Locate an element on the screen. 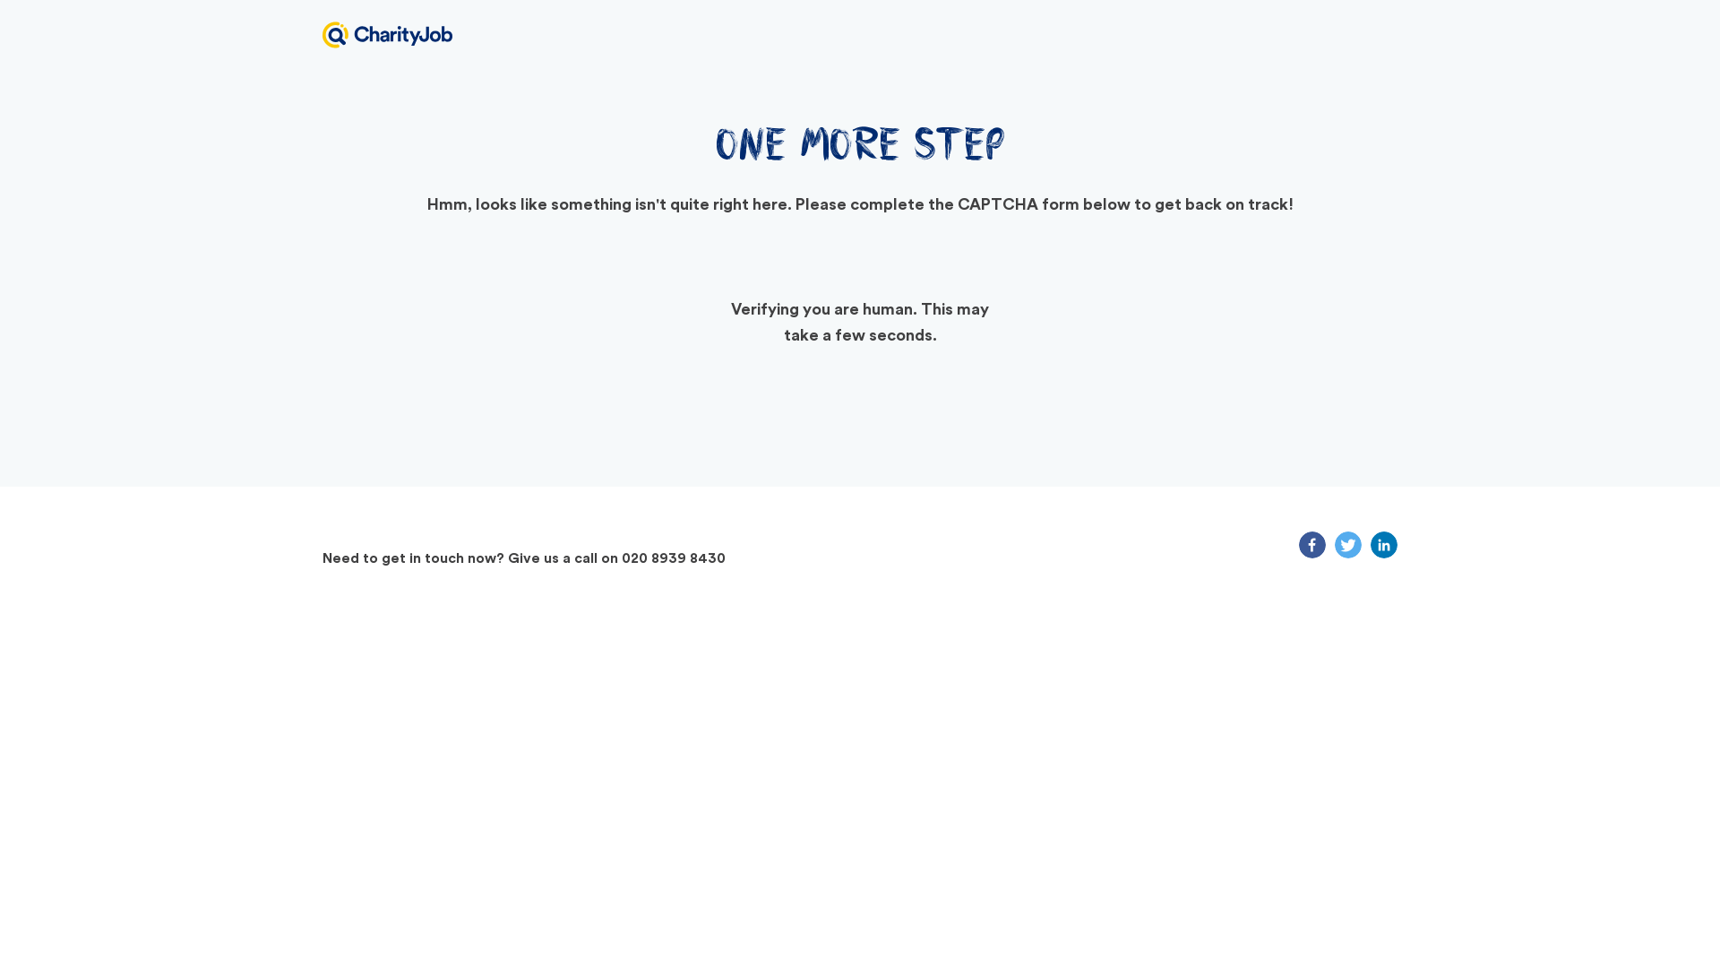 This screenshot has width=1720, height=968. Facebook is located at coordinates (1311, 545).